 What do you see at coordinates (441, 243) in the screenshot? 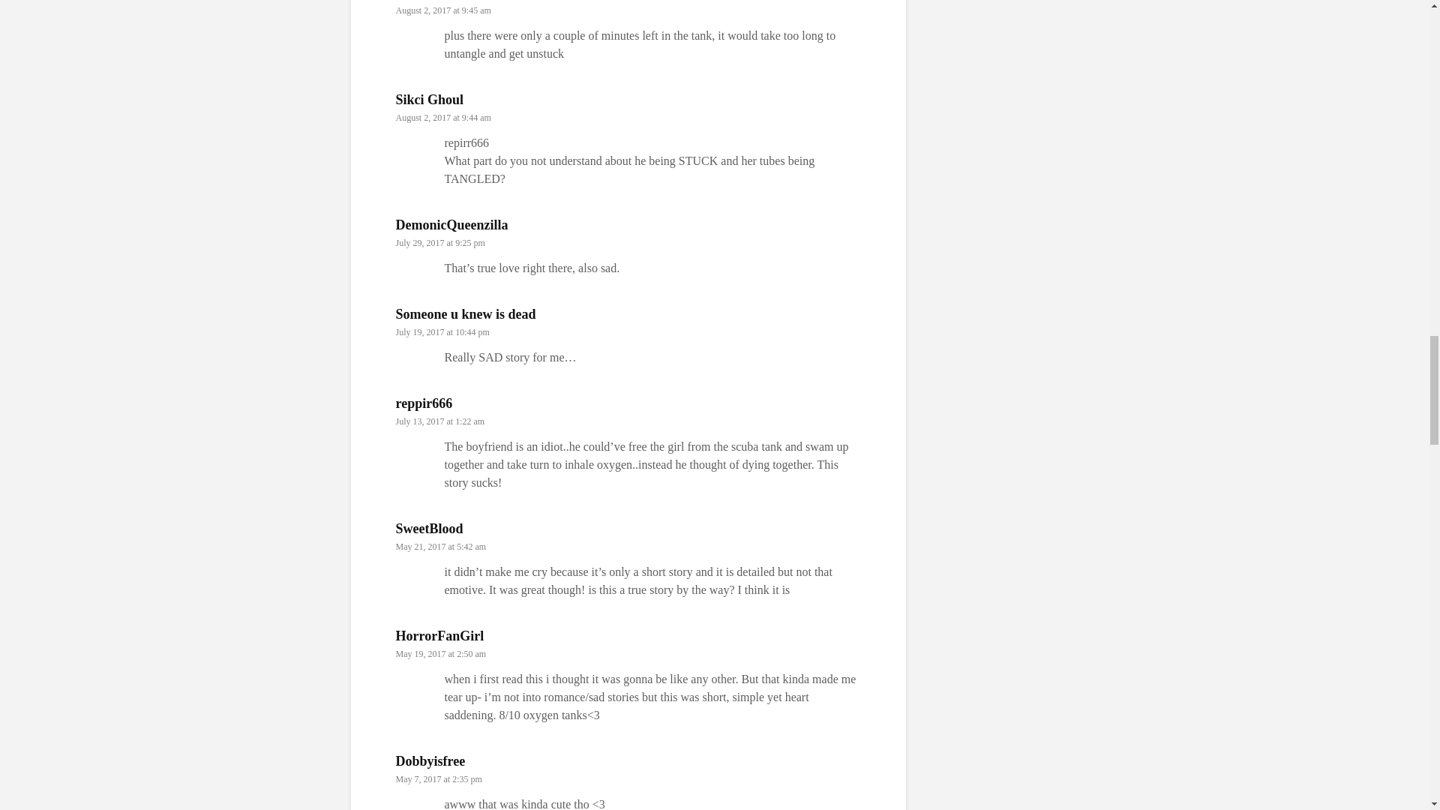
I see `July 29, 2017 at 9:25 pm` at bounding box center [441, 243].